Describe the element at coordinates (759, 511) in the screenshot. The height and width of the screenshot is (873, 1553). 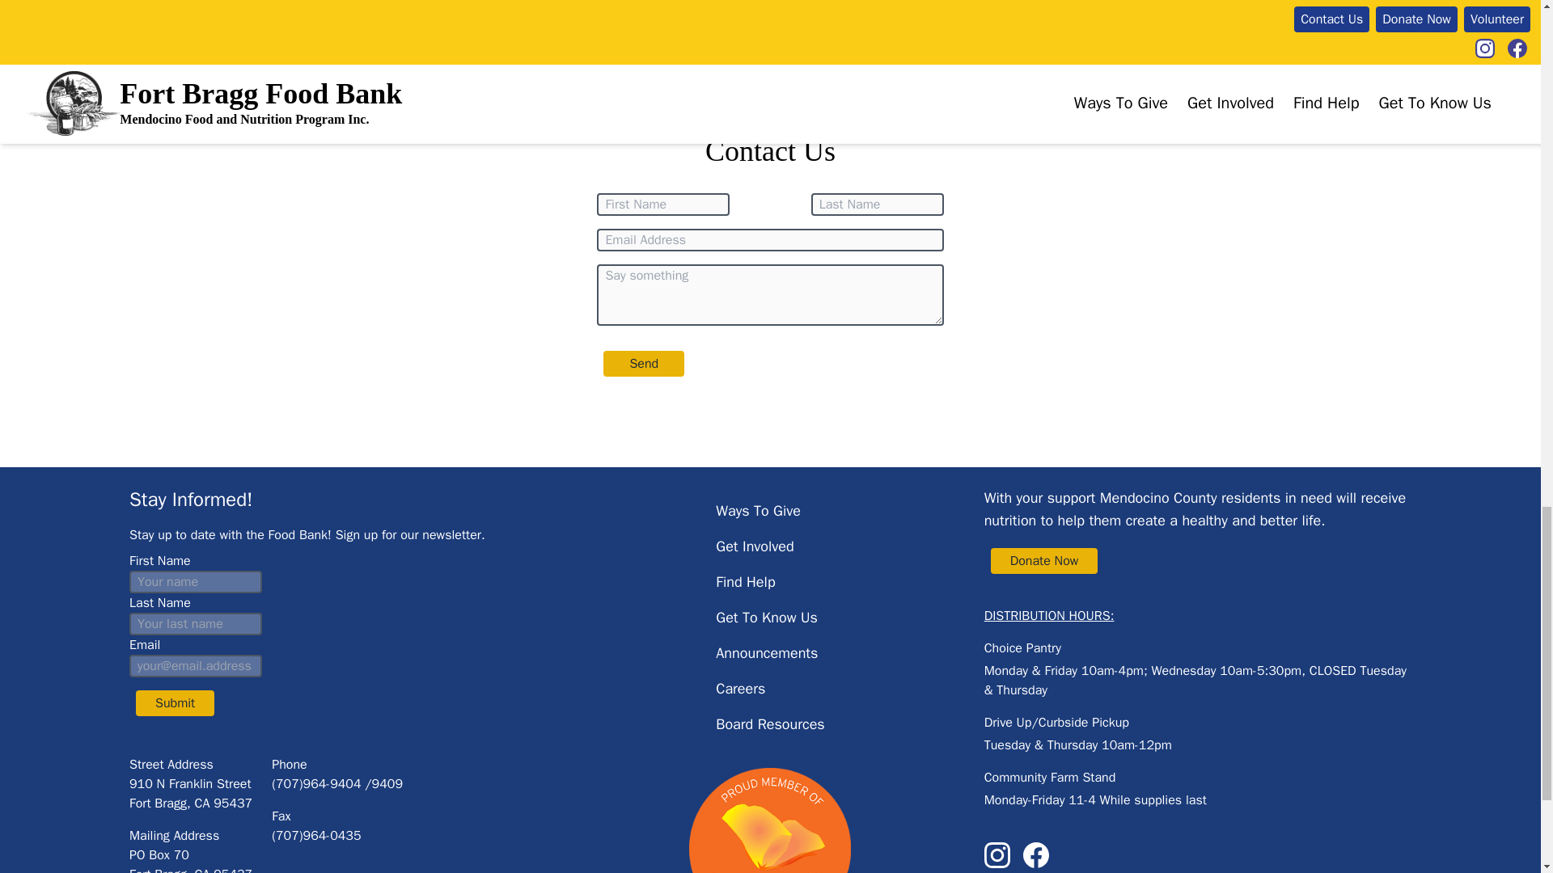
I see `Ways To Give` at that location.